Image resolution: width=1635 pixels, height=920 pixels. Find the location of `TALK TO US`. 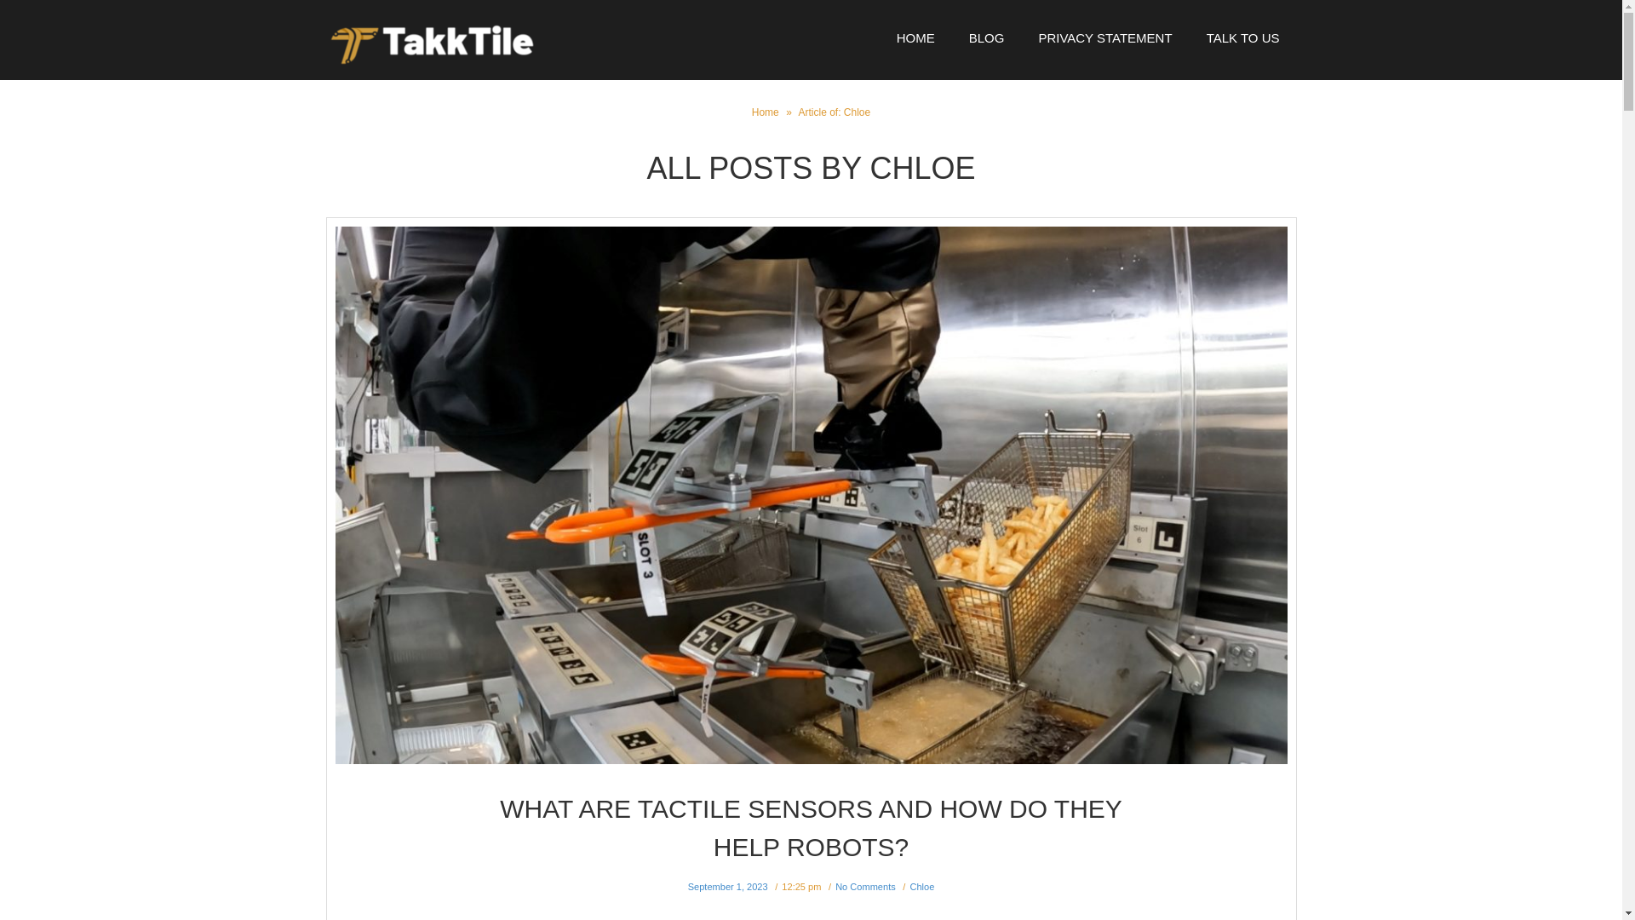

TALK TO US is located at coordinates (1243, 37).